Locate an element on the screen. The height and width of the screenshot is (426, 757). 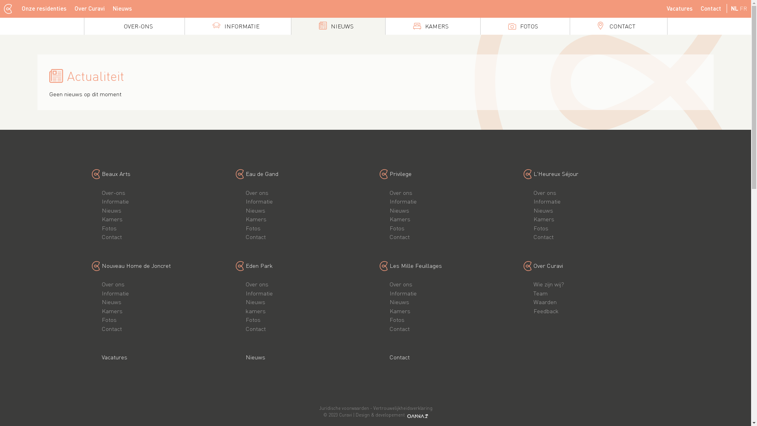
Vacatures is located at coordinates (114, 357).